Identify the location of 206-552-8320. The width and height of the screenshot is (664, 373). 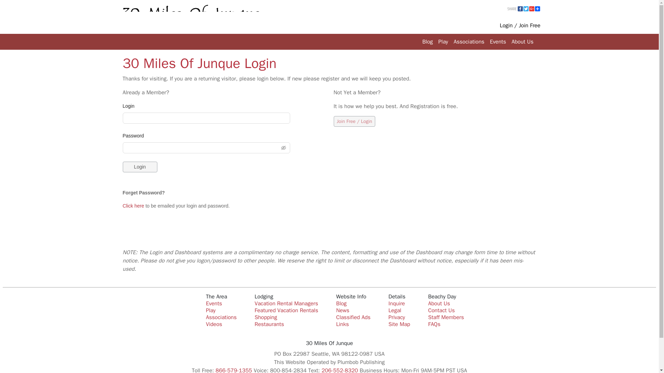
(340, 370).